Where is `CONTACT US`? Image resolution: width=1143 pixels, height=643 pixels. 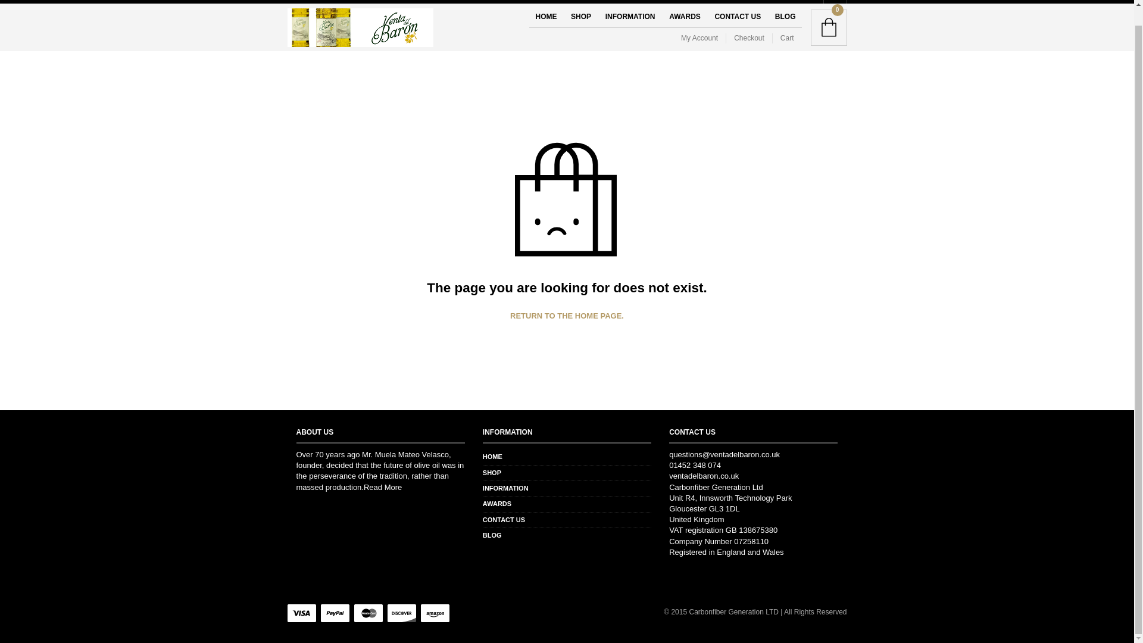 CONTACT US is located at coordinates (738, 17).